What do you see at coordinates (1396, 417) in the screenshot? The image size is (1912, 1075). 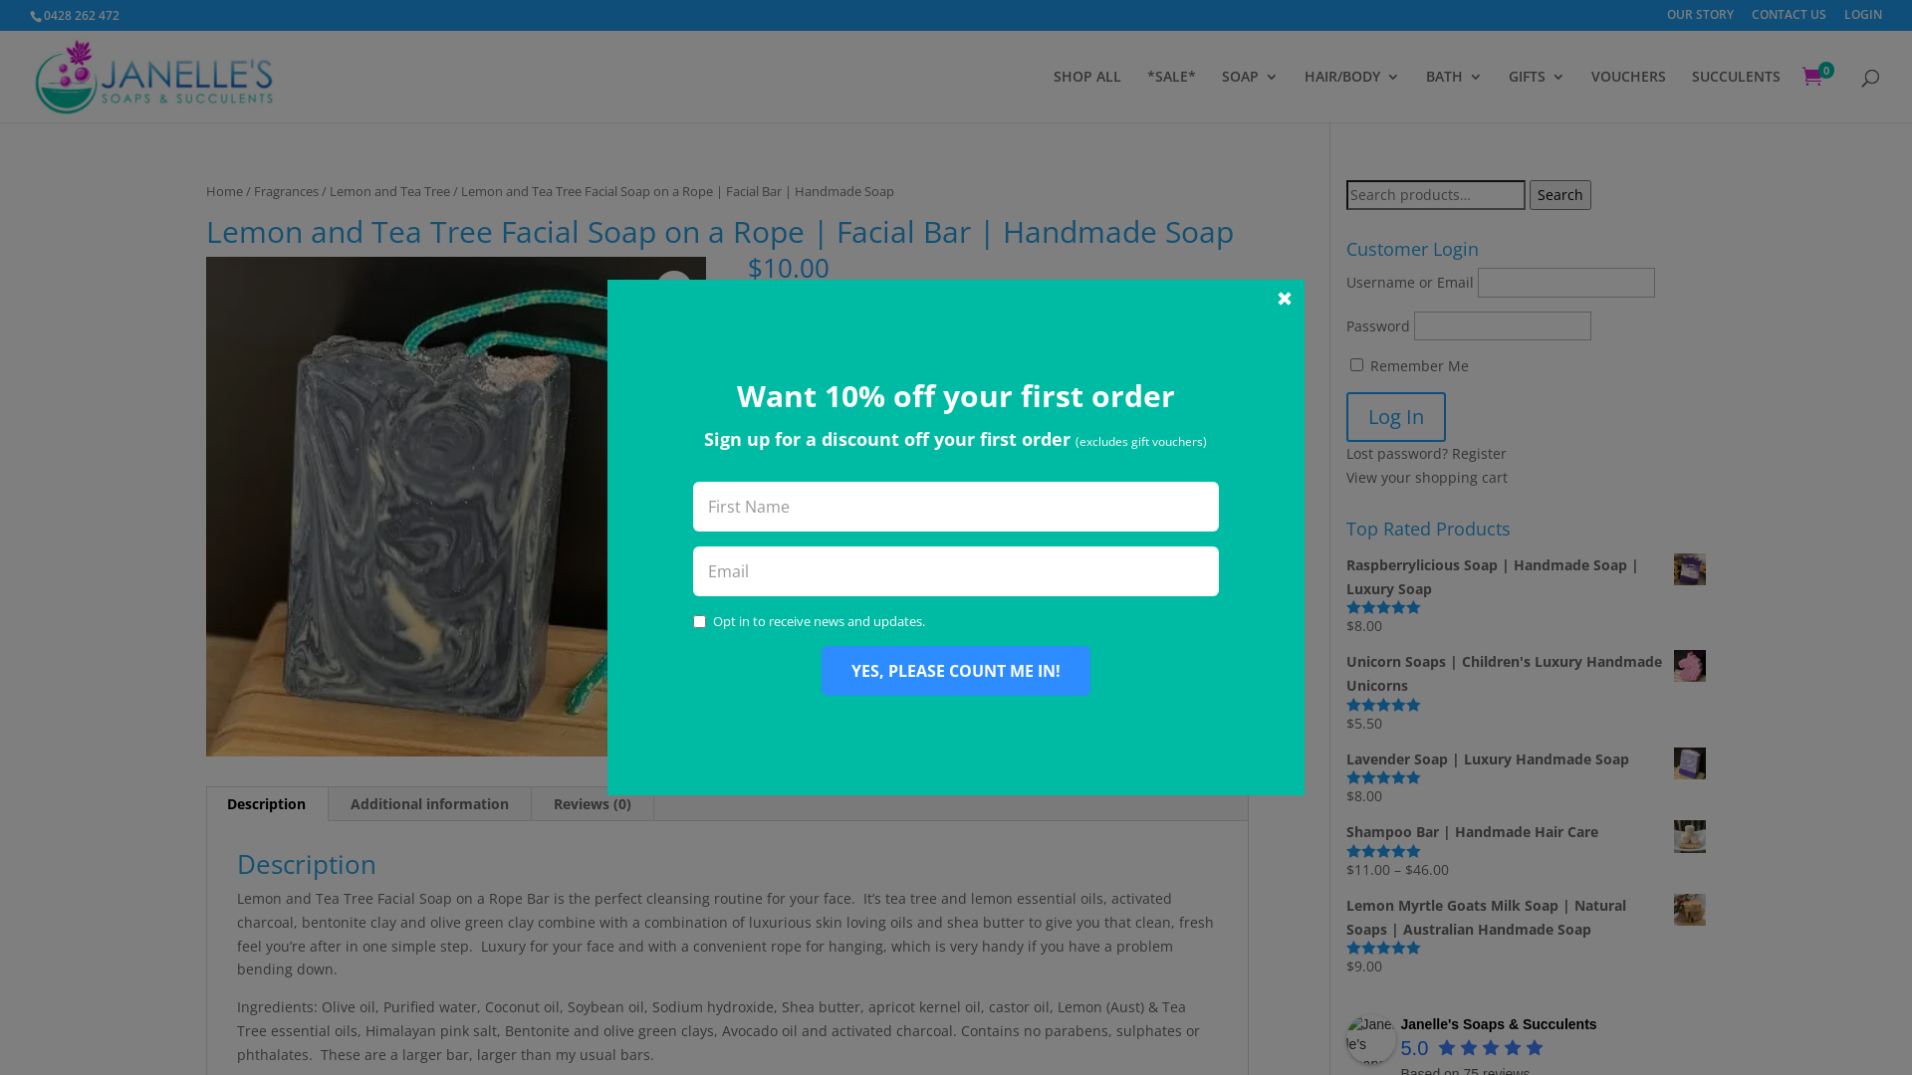 I see `Log In` at bounding box center [1396, 417].